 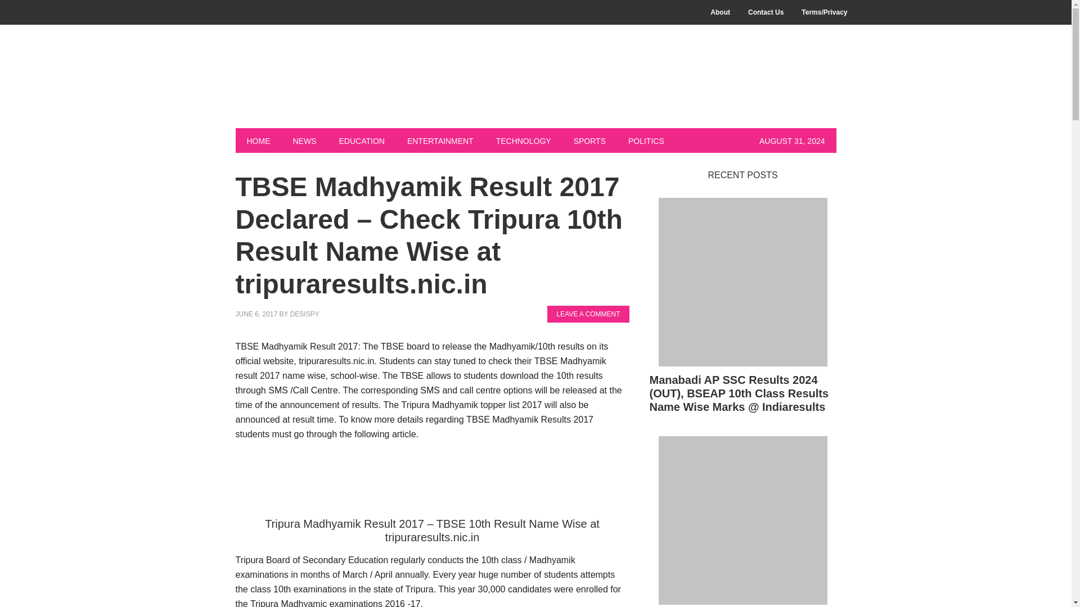 I want to click on TECHNOLOGY, so click(x=524, y=141).